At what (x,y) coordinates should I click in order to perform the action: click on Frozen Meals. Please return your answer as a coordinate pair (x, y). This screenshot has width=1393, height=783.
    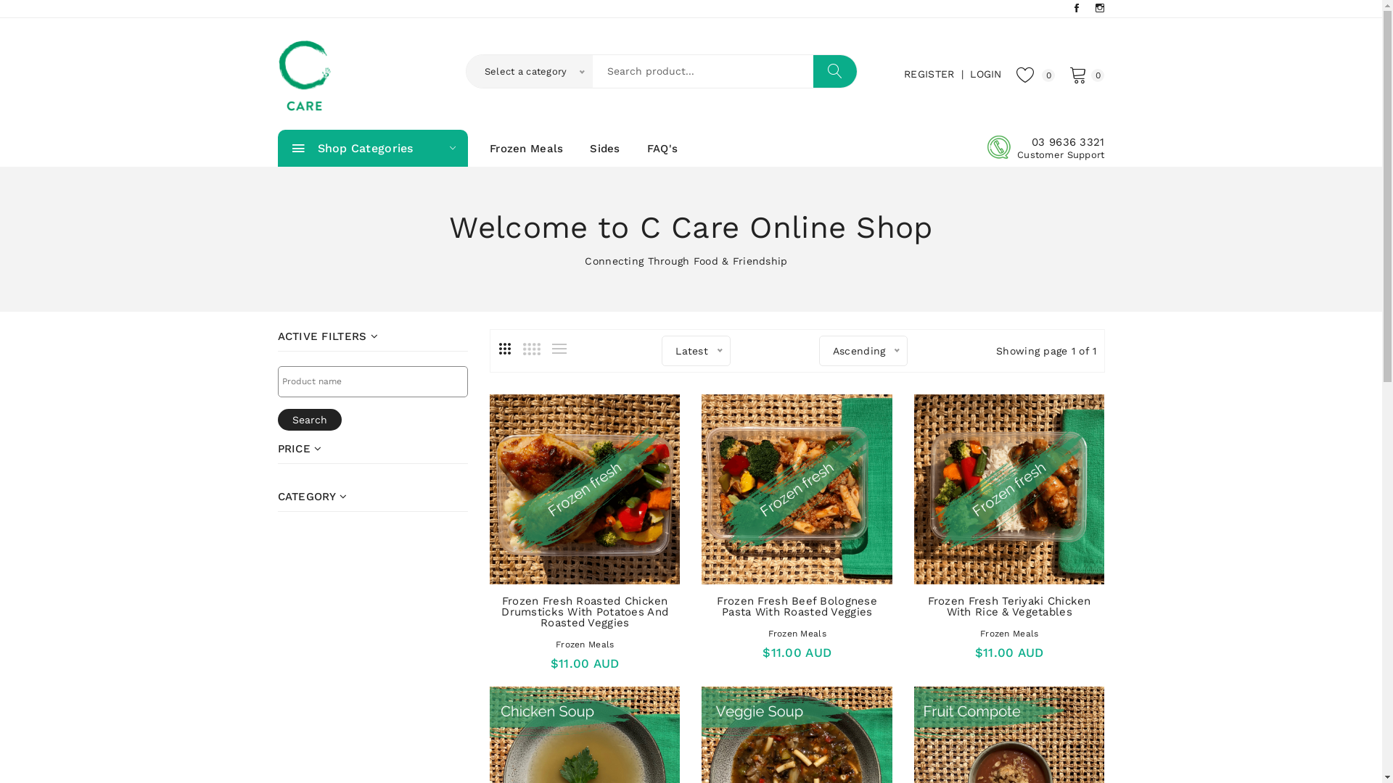
    Looking at the image, I should click on (527, 149).